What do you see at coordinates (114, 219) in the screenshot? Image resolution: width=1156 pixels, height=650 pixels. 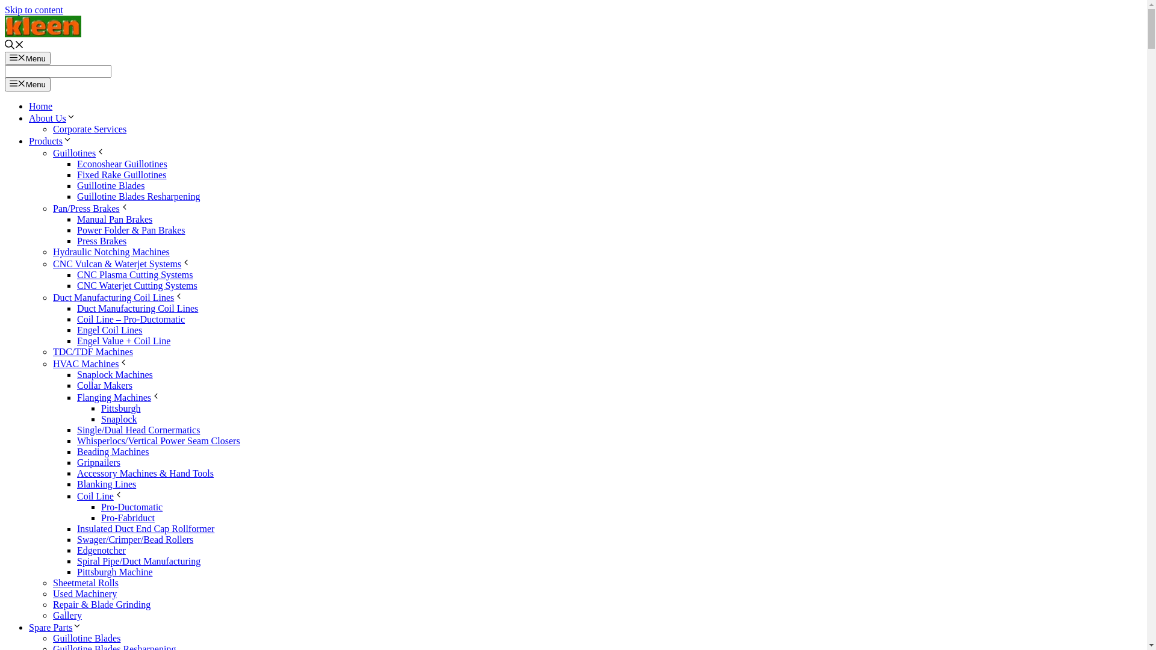 I see `Manual Pan Brakes` at bounding box center [114, 219].